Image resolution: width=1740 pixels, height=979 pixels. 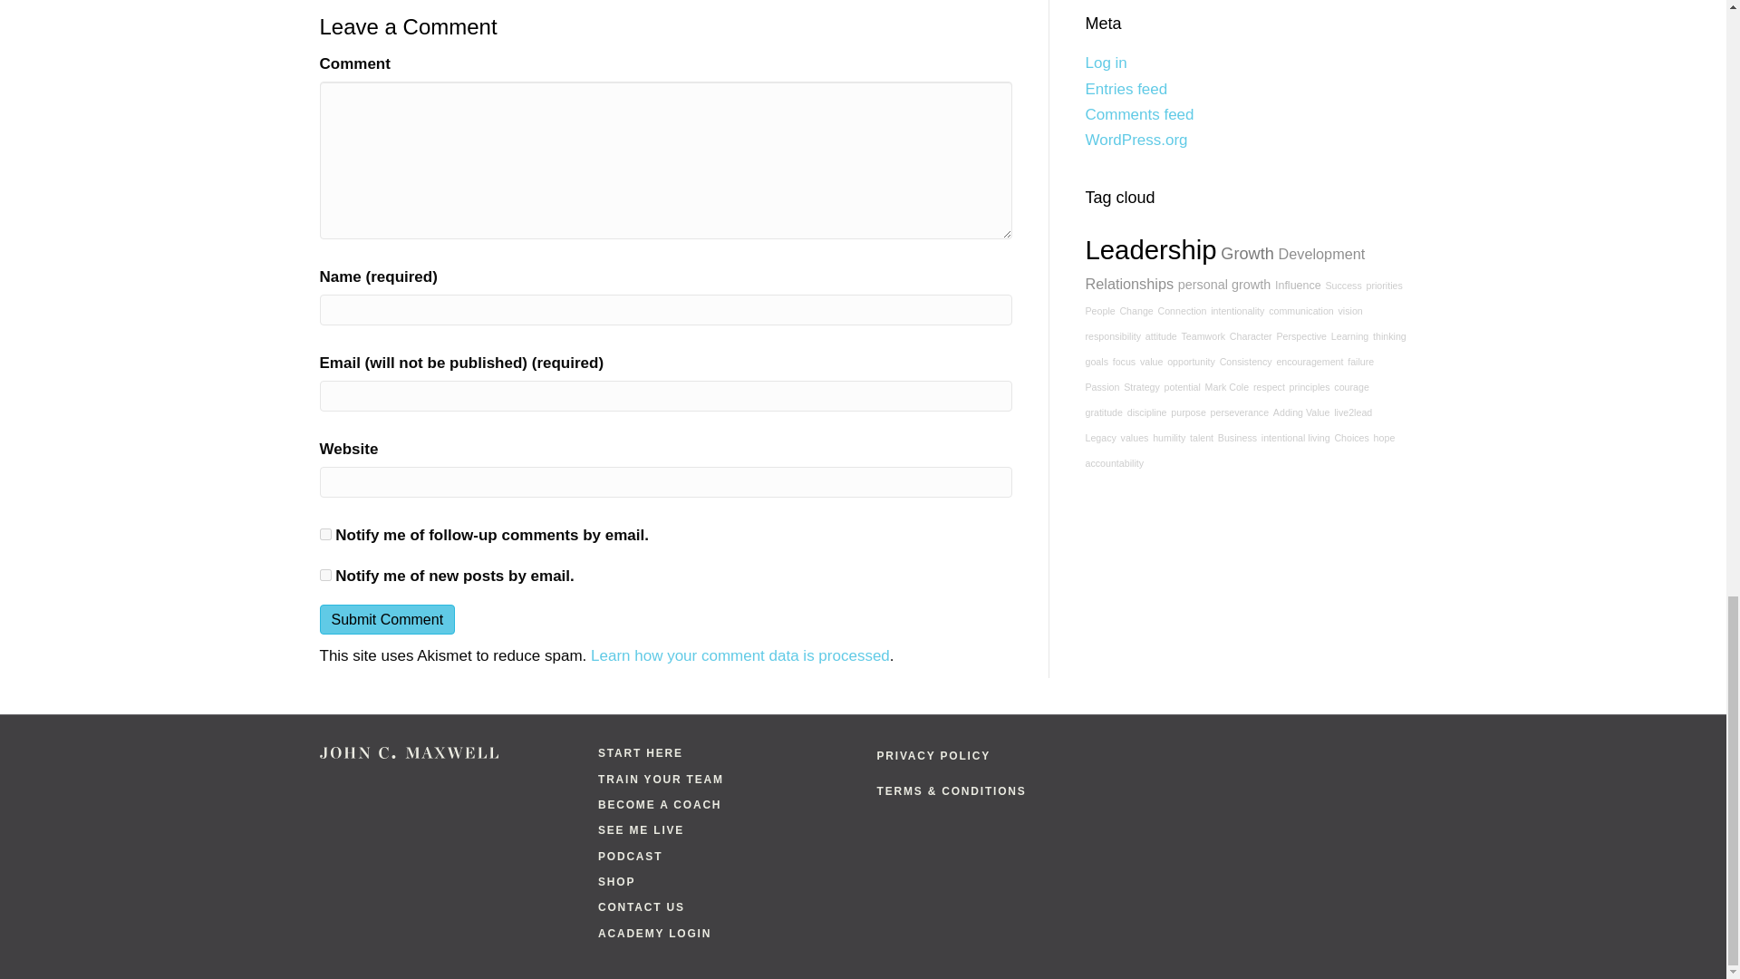 What do you see at coordinates (1130, 283) in the screenshot?
I see `123 topics` at bounding box center [1130, 283].